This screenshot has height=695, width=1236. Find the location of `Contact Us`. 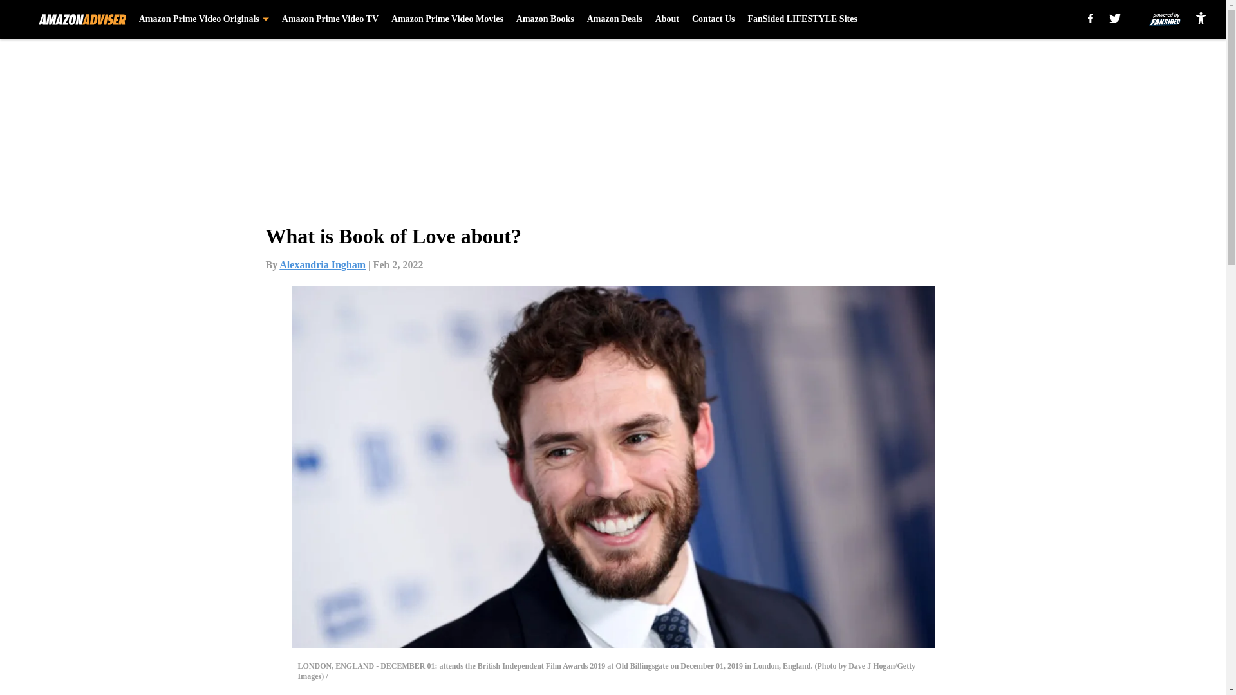

Contact Us is located at coordinates (713, 19).